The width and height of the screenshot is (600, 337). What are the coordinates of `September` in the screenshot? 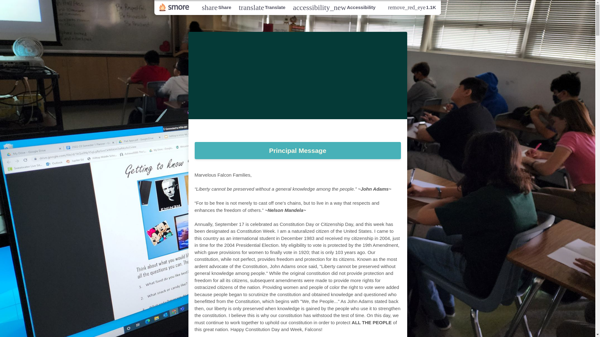 It's located at (323, 130).